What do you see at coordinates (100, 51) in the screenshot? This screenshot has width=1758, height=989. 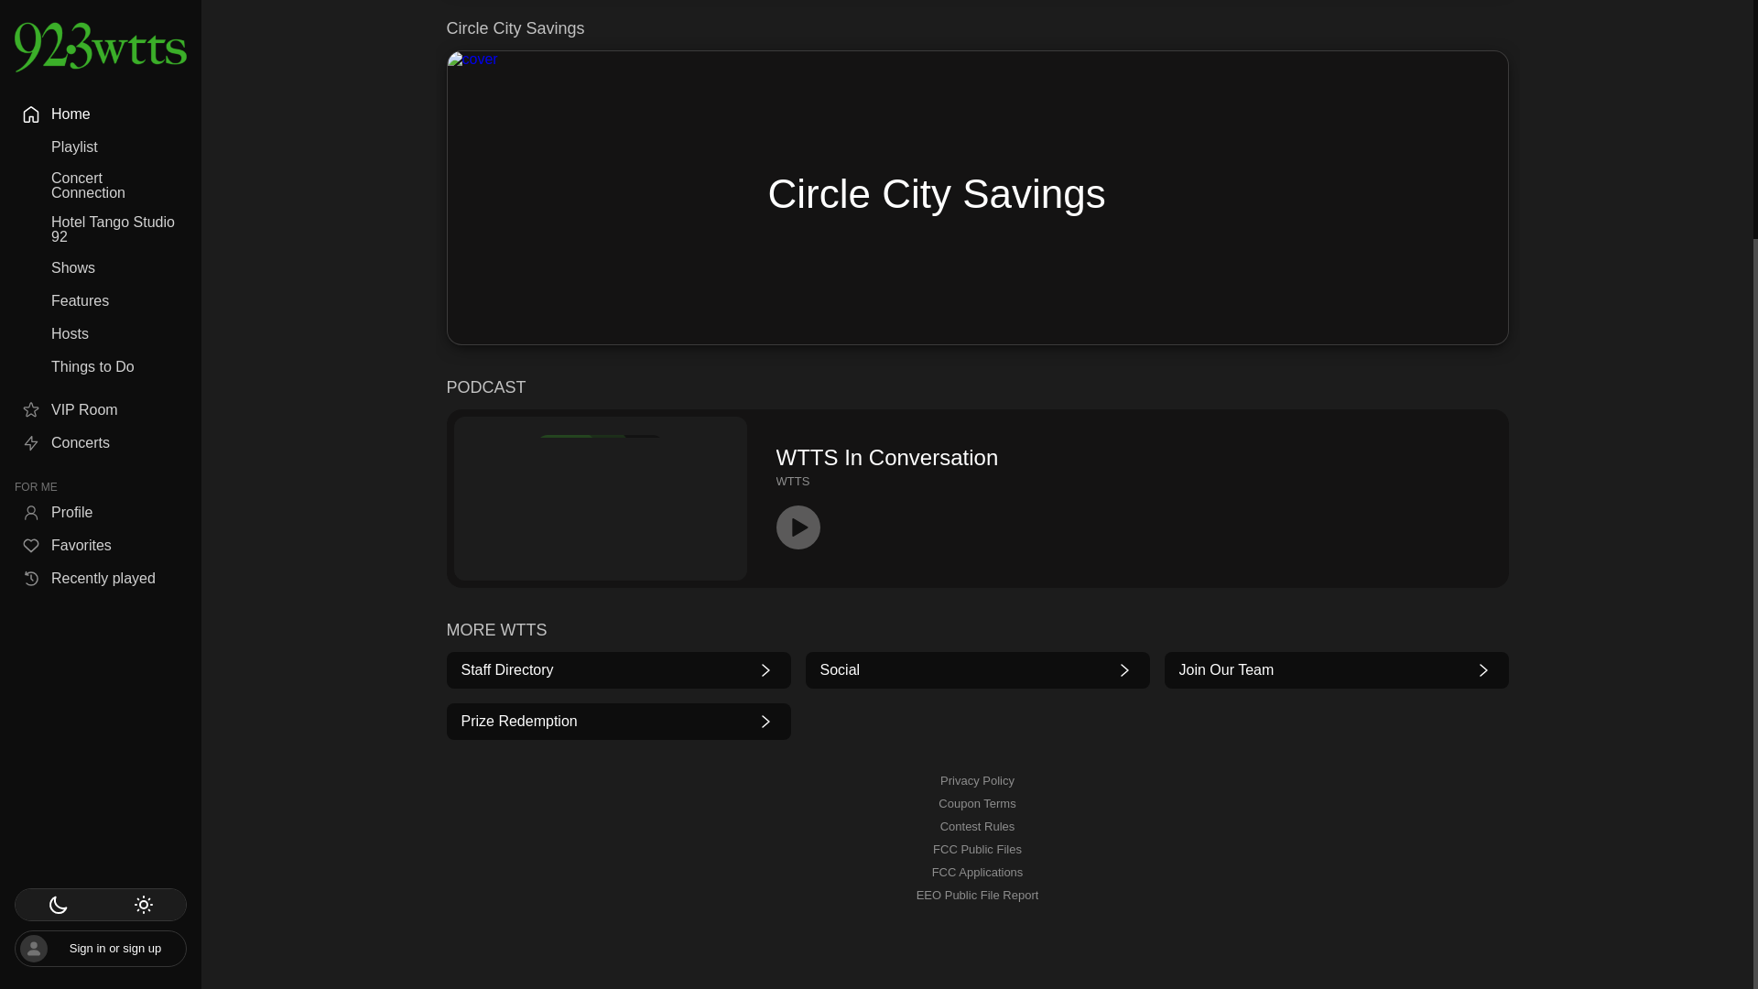 I see `Things to Do` at bounding box center [100, 51].